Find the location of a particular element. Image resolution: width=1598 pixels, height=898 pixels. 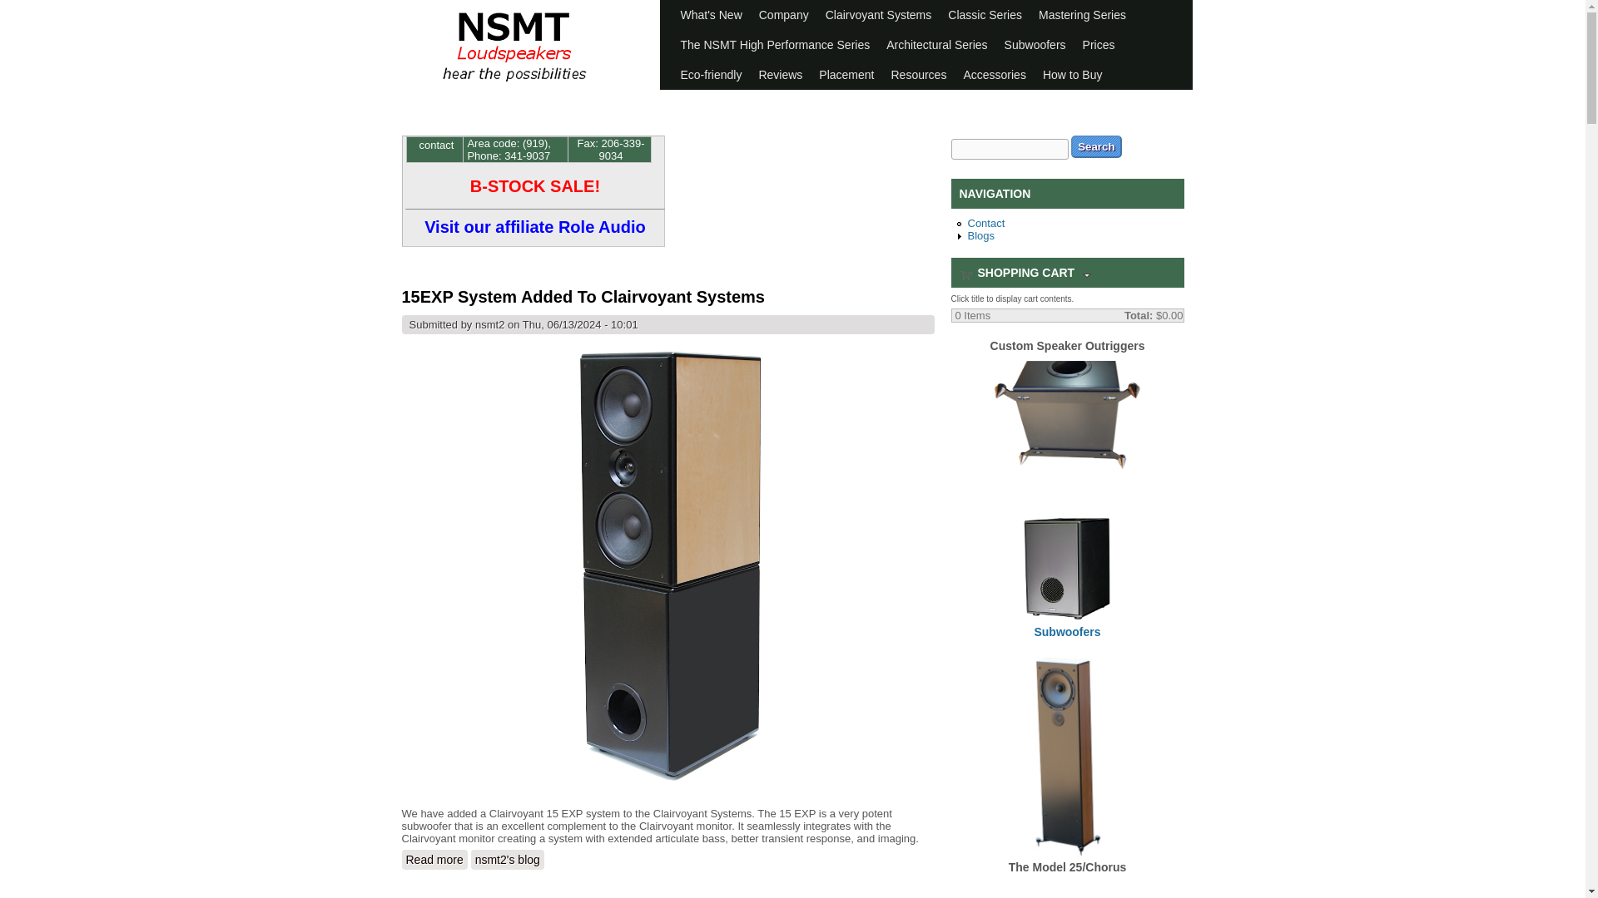

Suggested loudspeaker placements is located at coordinates (846, 75).